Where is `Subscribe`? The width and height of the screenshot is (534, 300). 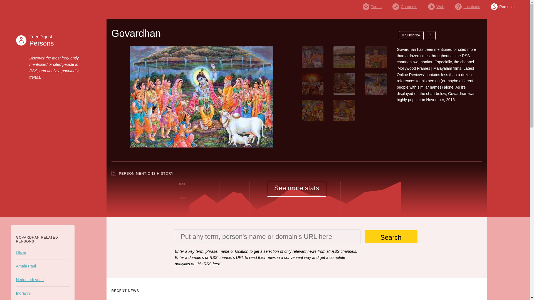 Subscribe is located at coordinates (411, 36).